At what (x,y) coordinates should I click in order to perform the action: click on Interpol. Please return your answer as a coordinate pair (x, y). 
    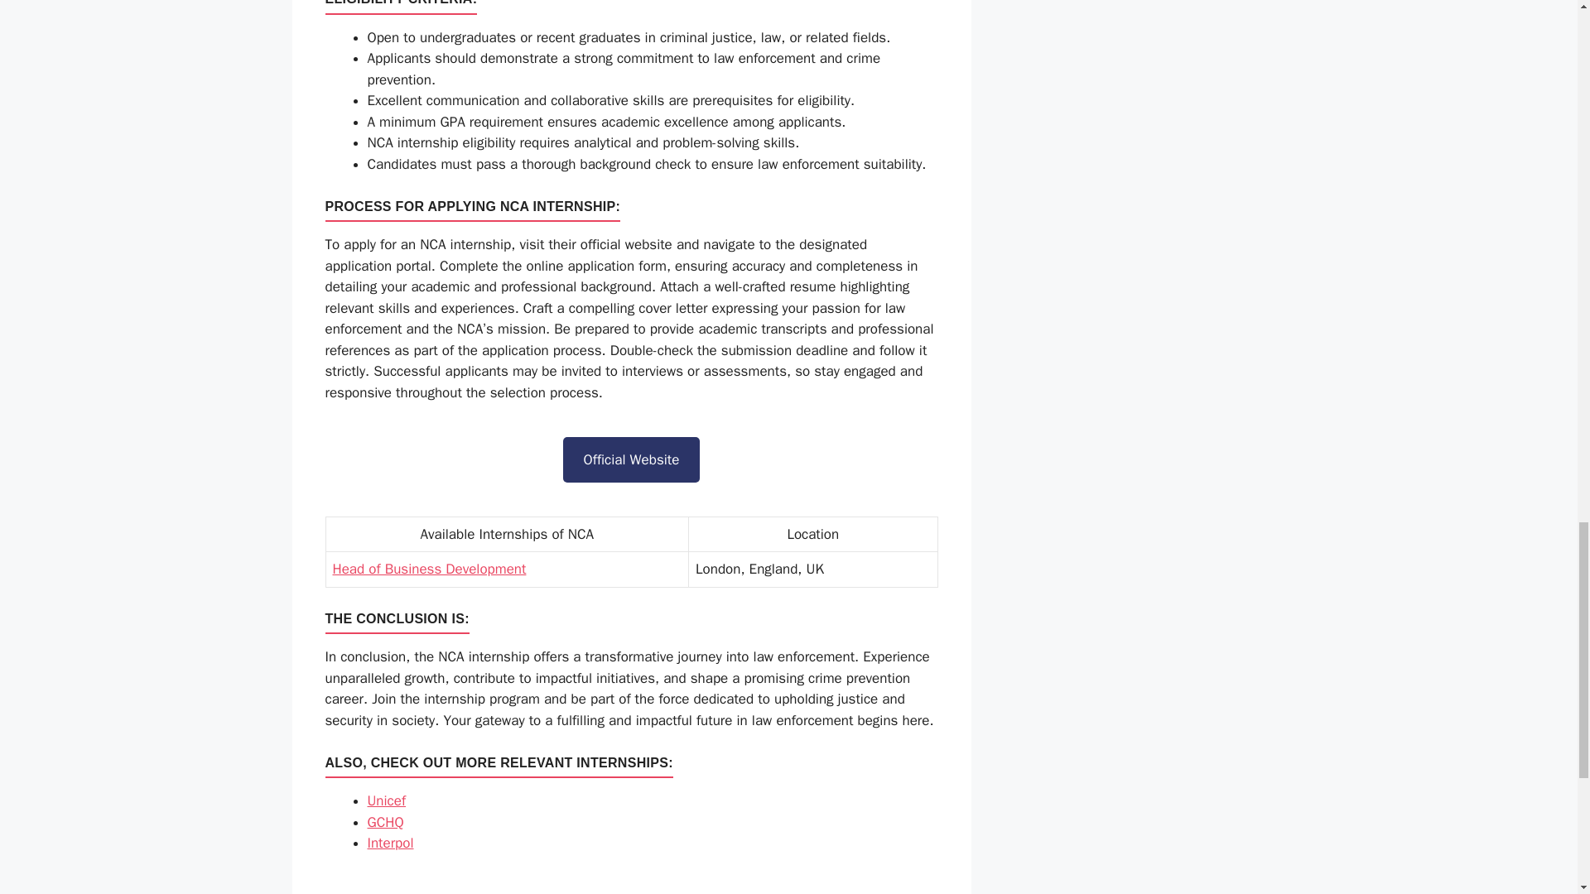
    Looking at the image, I should click on (390, 843).